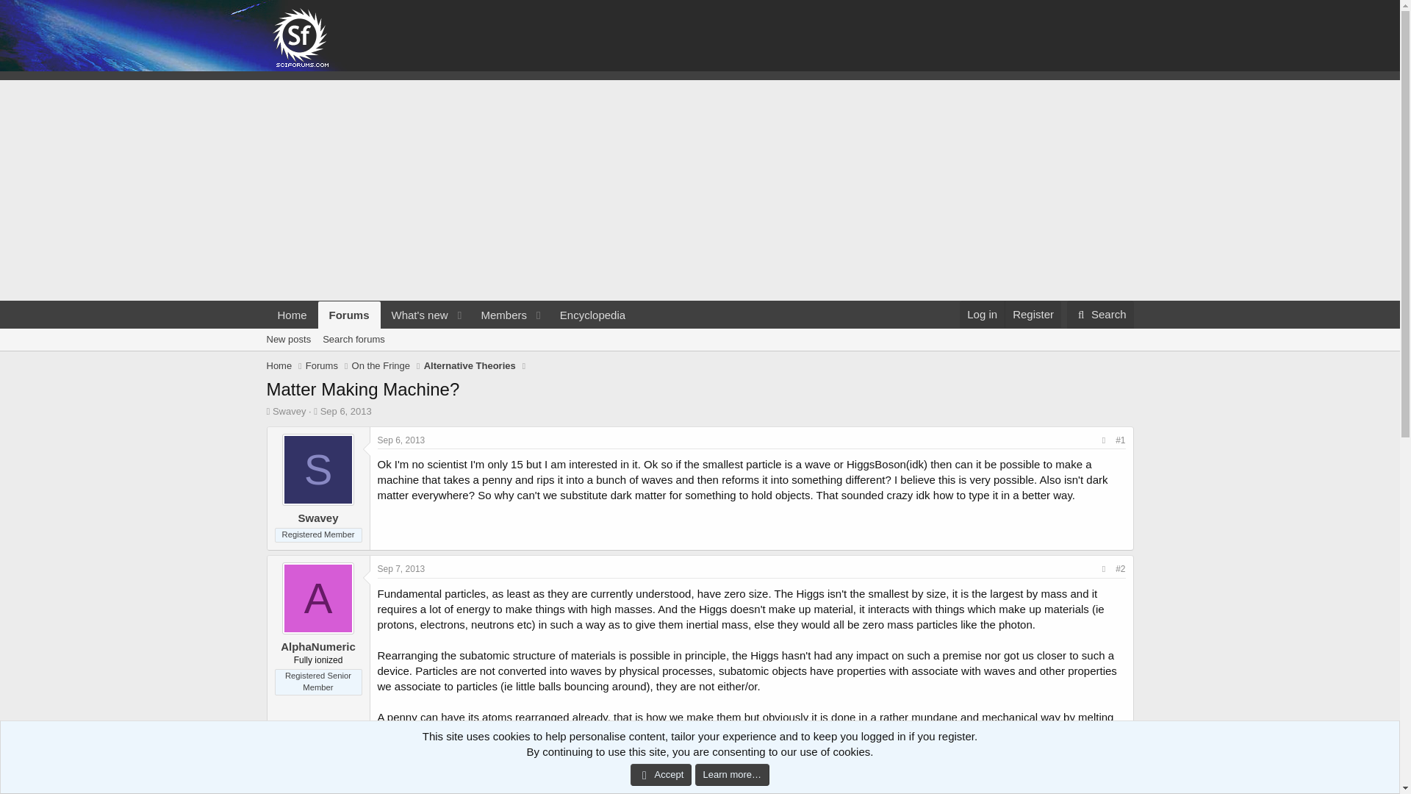 The height and width of the screenshot is (794, 1411). Describe the element at coordinates (982, 315) in the screenshot. I see `Log in` at that location.